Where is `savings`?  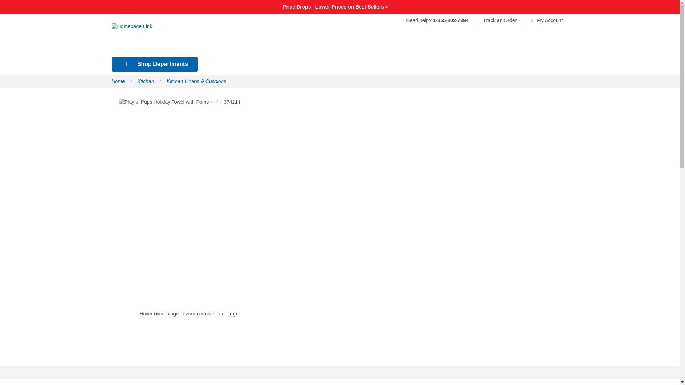 savings is located at coordinates (335, 6).